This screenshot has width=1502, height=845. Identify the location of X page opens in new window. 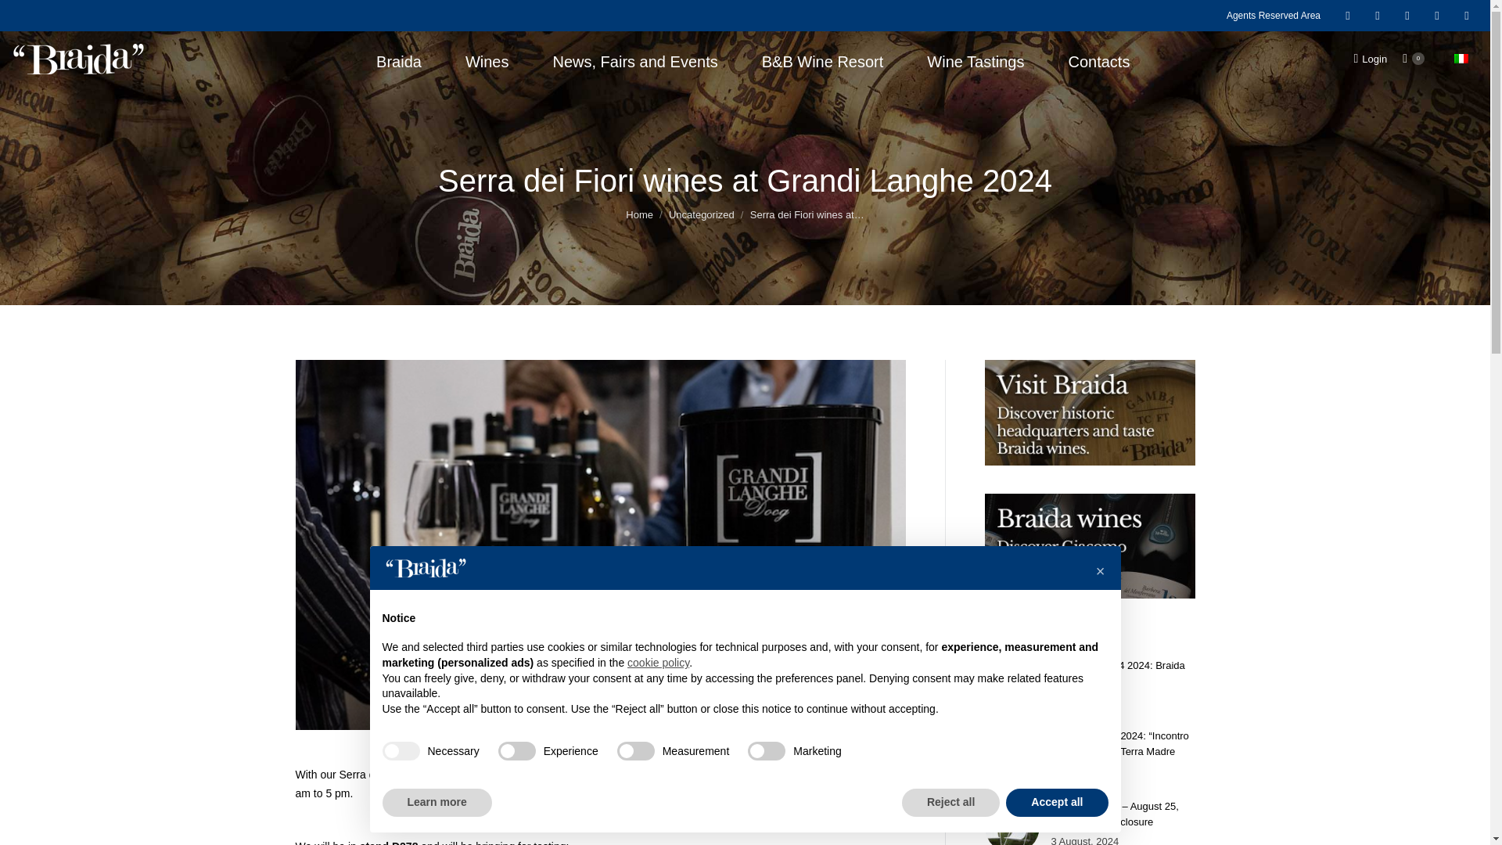
(1437, 16).